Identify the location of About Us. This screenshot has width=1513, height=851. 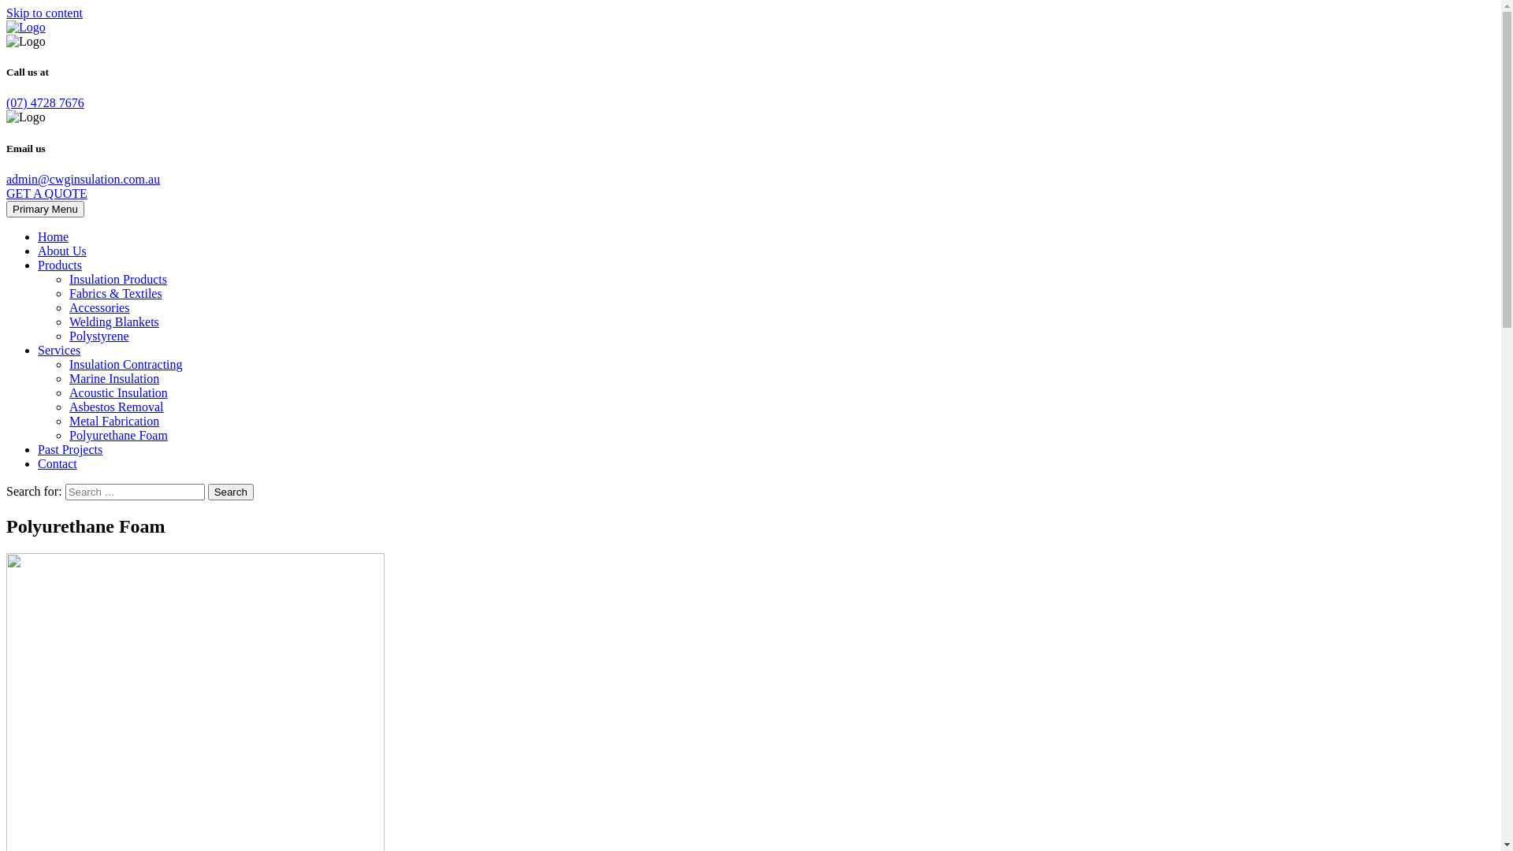
(62, 251).